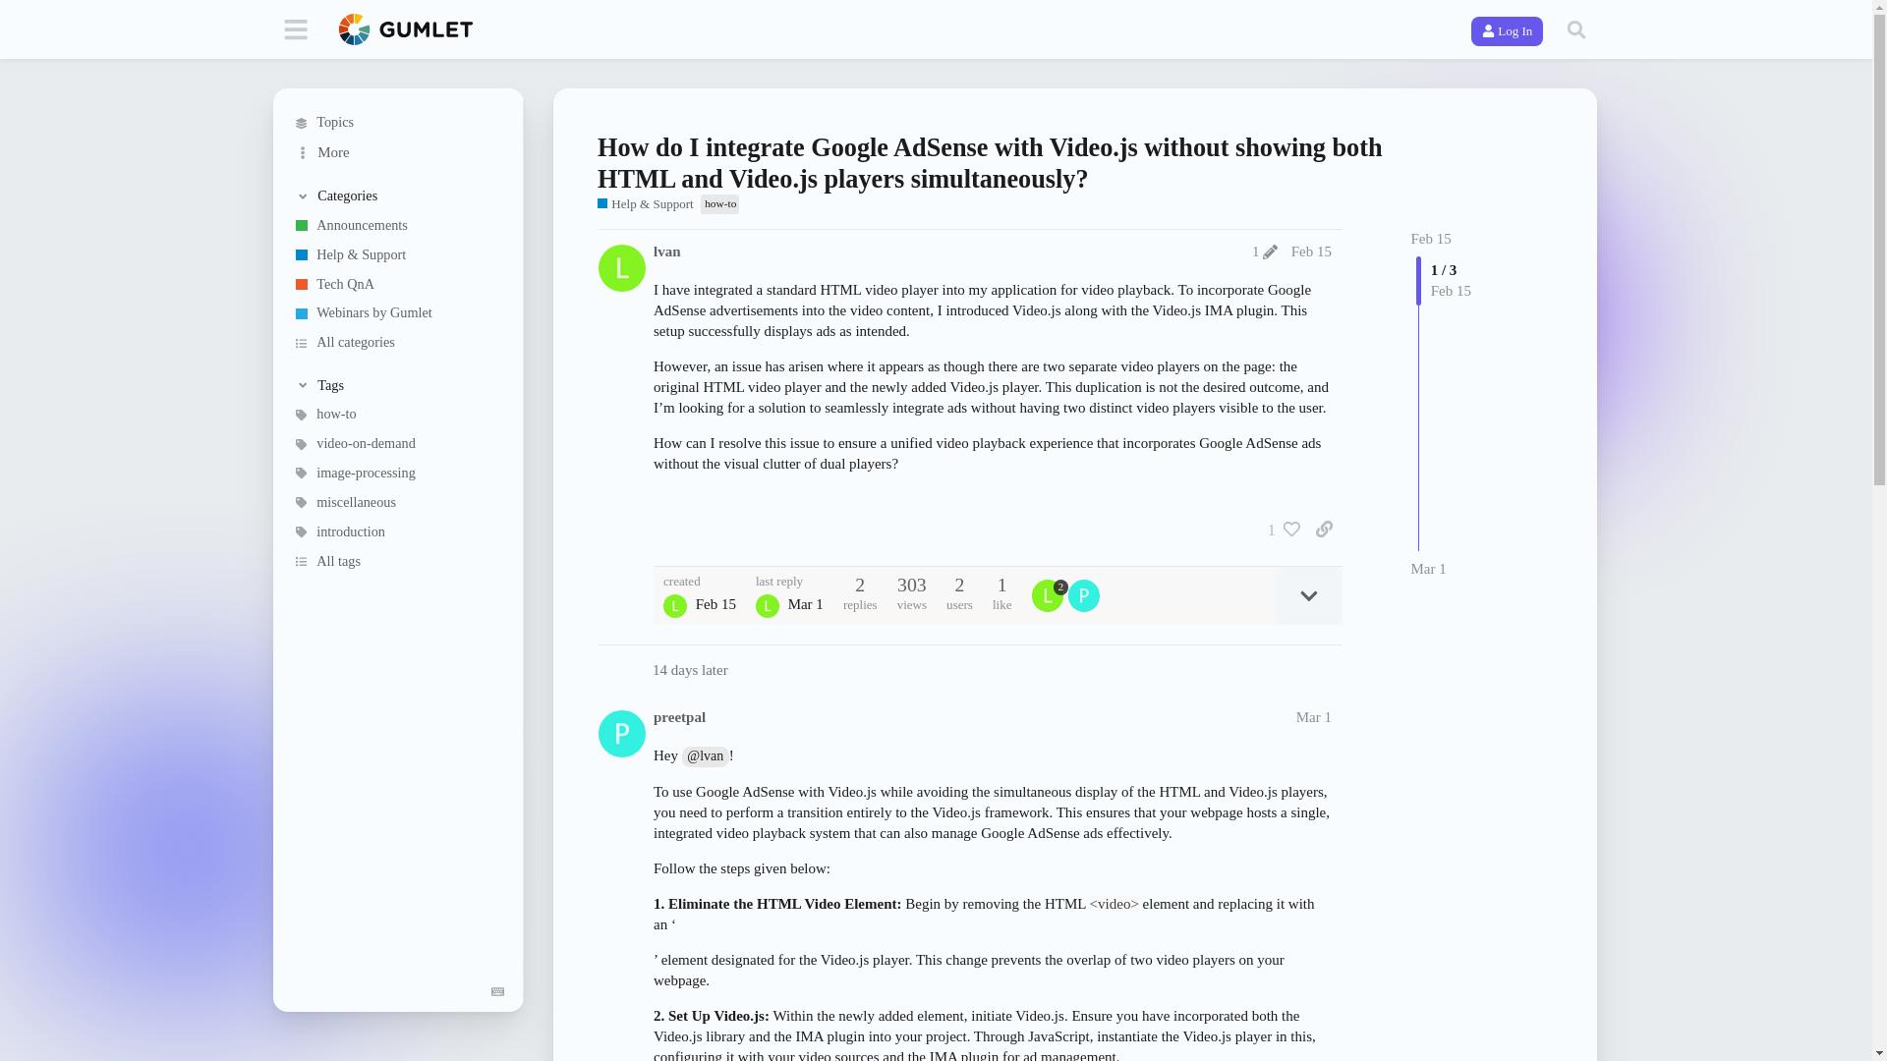 Image resolution: width=1887 pixels, height=1061 pixels. I want to click on Mar 1, so click(1429, 569).